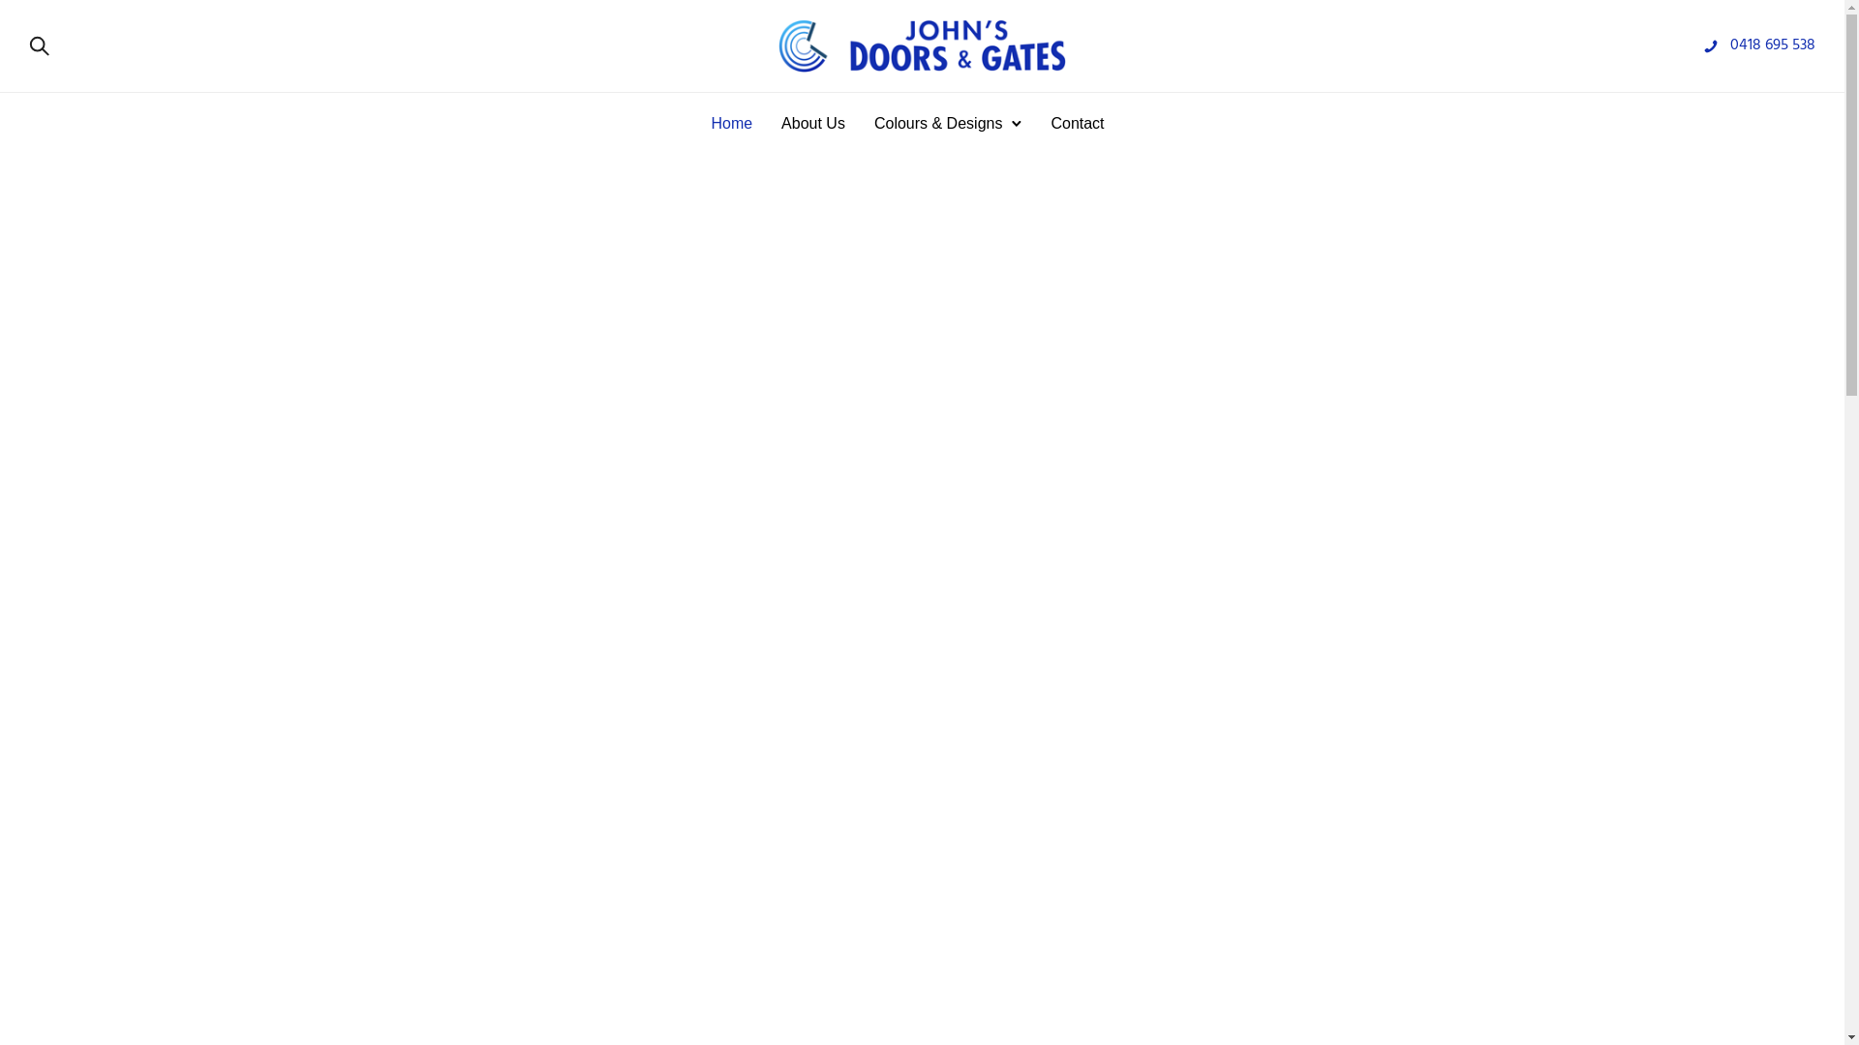  Describe the element at coordinates (428, 474) in the screenshot. I see `ABOUT US` at that location.